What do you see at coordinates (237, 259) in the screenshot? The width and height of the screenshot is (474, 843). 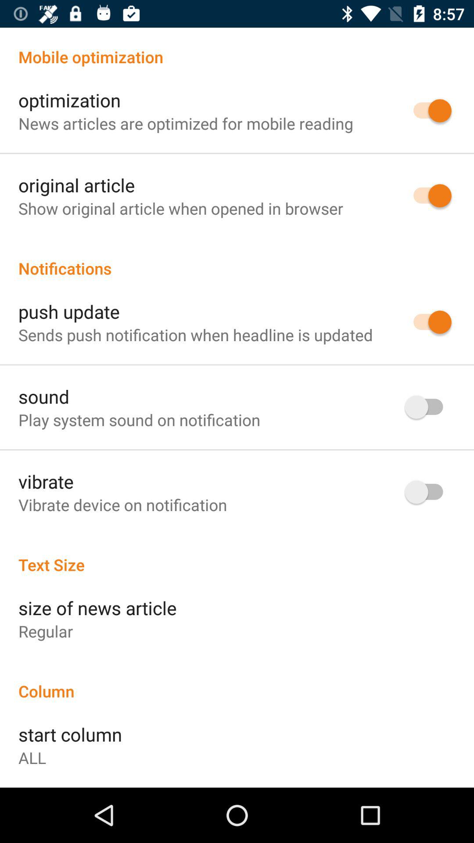 I see `flip to the notifications` at bounding box center [237, 259].